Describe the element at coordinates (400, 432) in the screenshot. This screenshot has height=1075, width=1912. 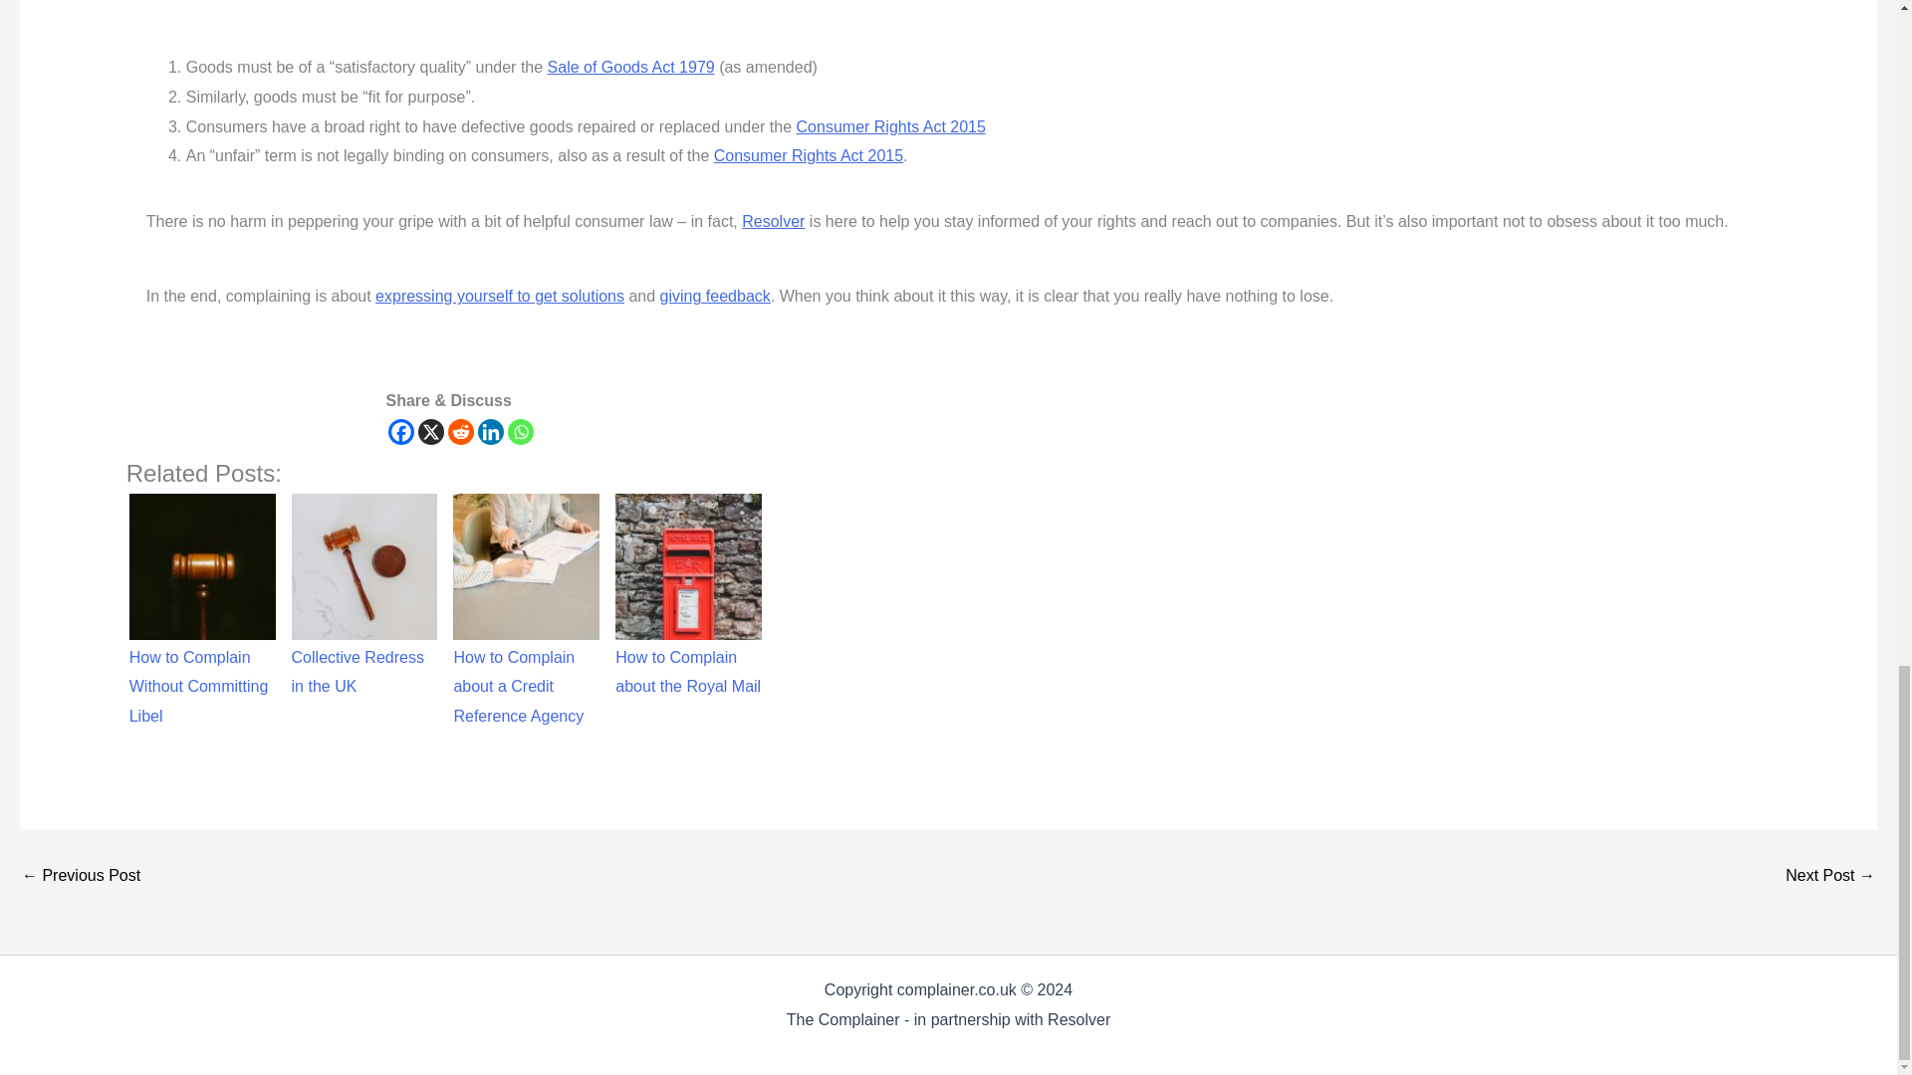
I see `Facebook` at that location.